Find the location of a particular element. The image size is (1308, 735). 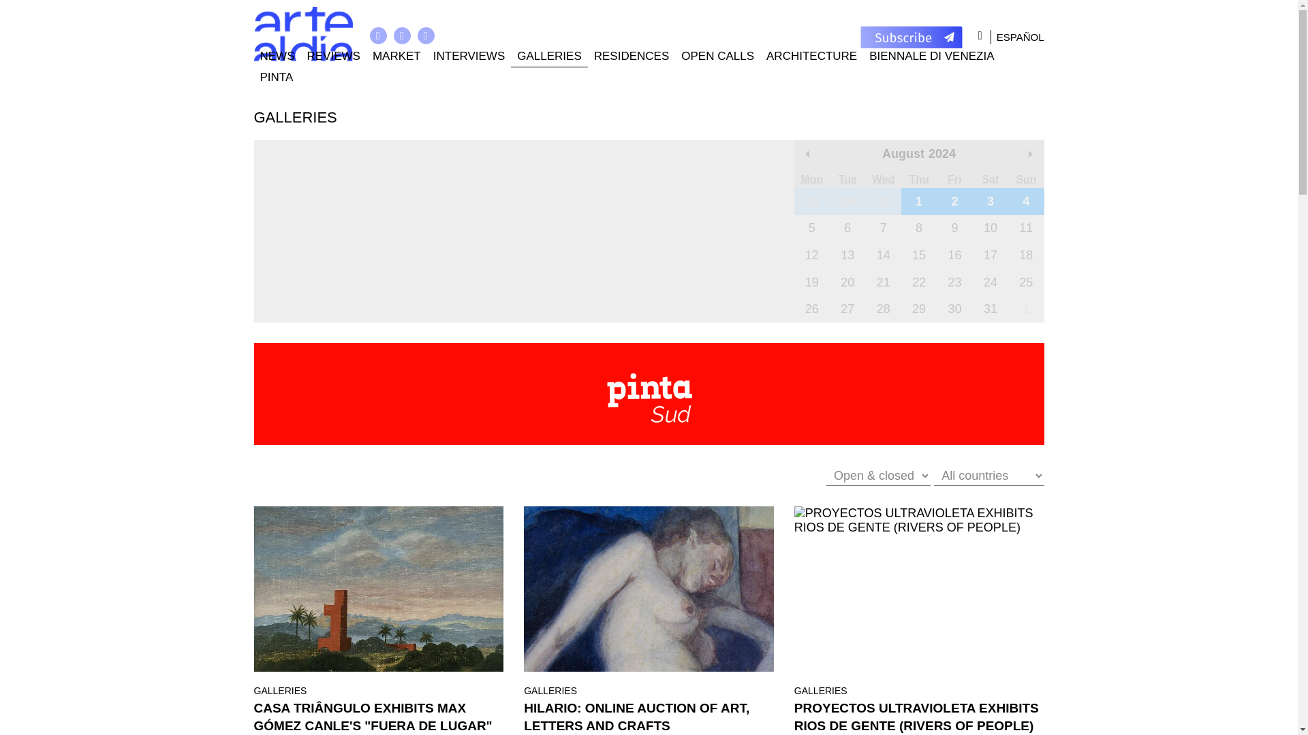

Thursday is located at coordinates (918, 179).